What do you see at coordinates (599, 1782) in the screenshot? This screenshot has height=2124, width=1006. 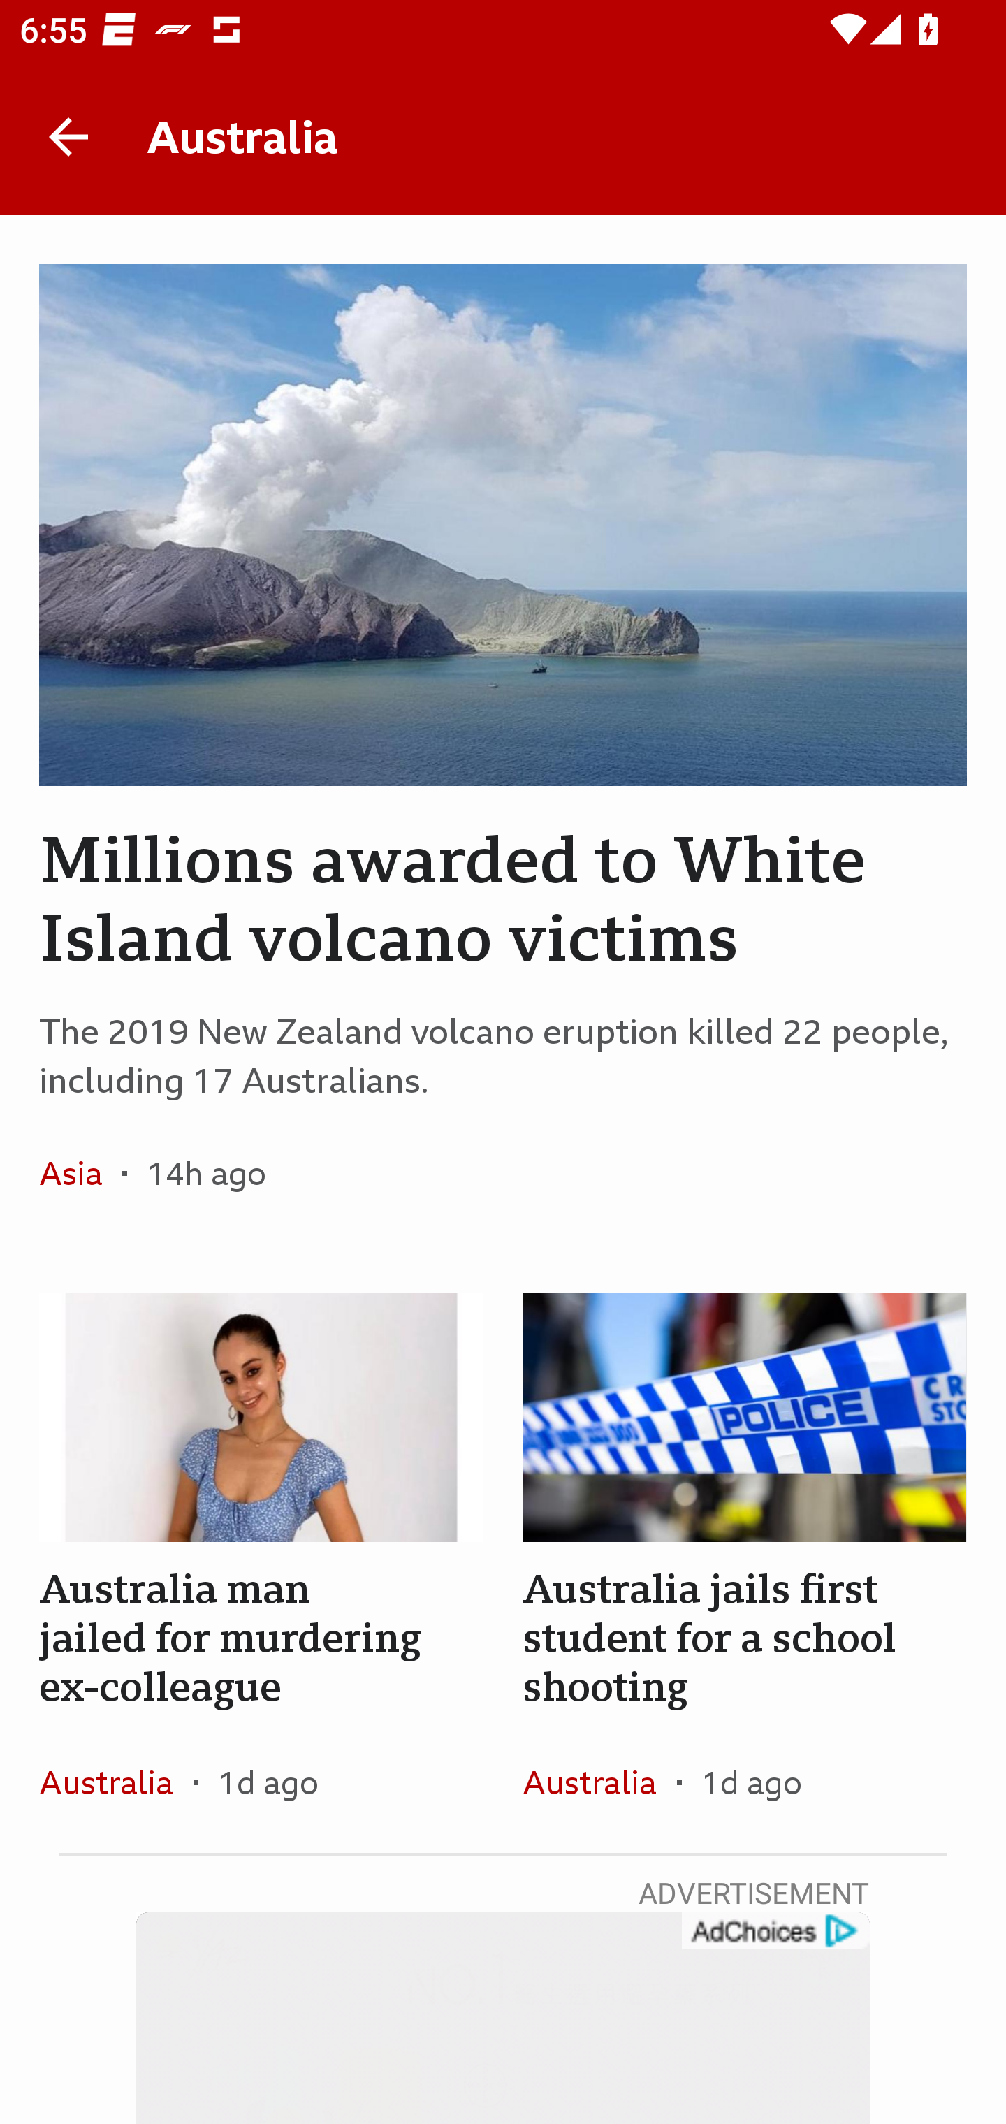 I see `Australia In the section Australia` at bounding box center [599, 1782].